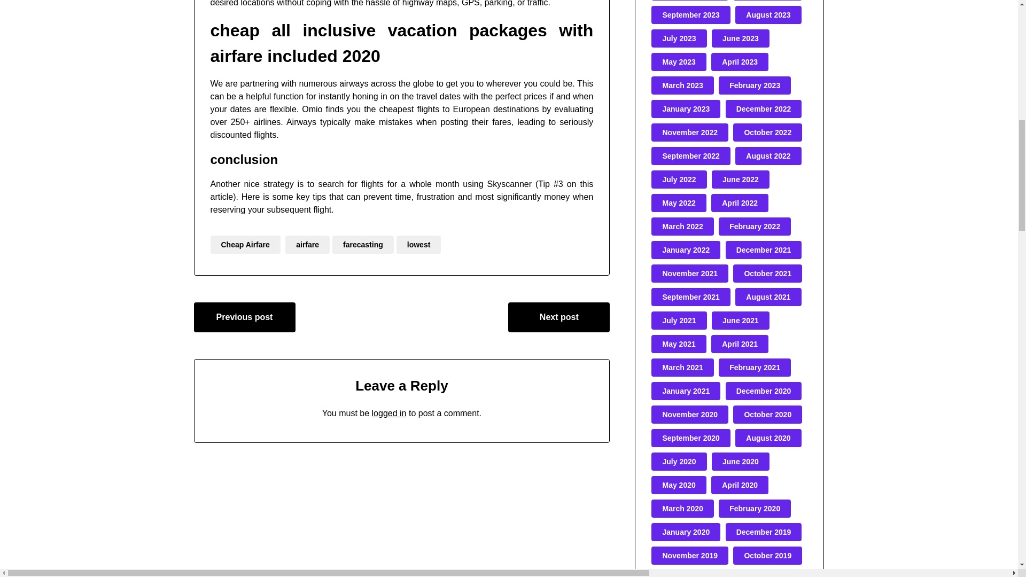 This screenshot has width=1026, height=577. Describe the element at coordinates (307, 245) in the screenshot. I see `airfare` at that location.